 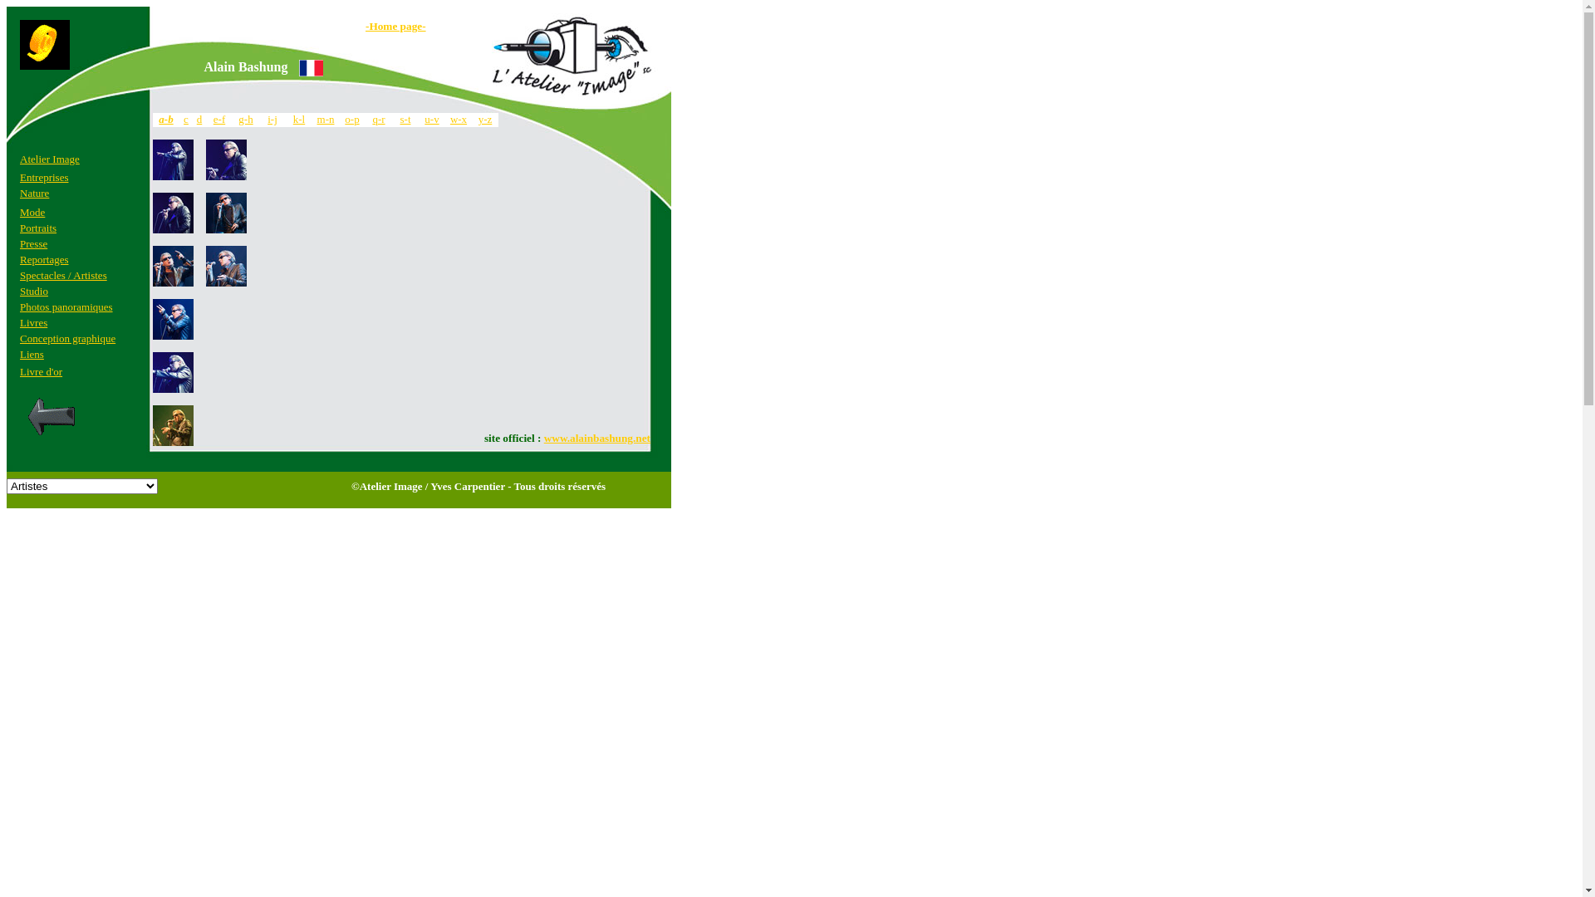 I want to click on Mode, so click(x=32, y=213).